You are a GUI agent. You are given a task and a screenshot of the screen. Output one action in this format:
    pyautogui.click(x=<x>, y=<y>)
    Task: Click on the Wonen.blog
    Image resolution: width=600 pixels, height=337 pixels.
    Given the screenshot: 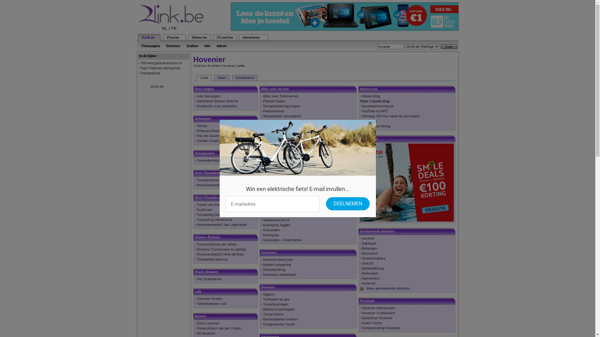 What is the action you would take?
    pyautogui.click(x=371, y=96)
    